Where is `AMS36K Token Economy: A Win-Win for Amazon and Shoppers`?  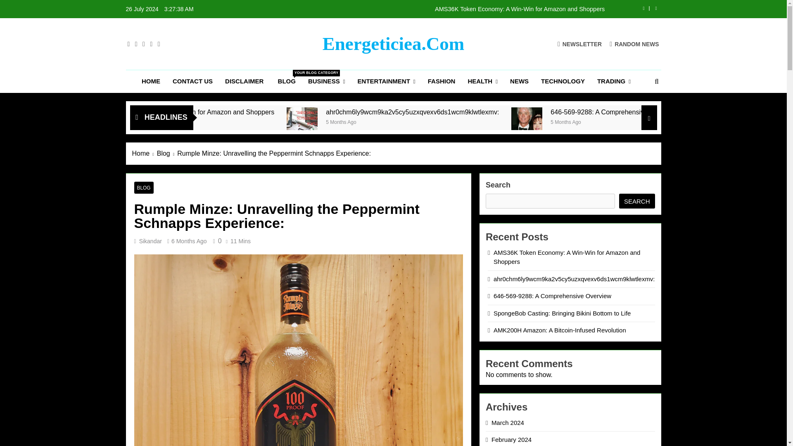
AMS36K Token Economy: A Win-Win for Amazon and Shoppers is located at coordinates (445, 9).